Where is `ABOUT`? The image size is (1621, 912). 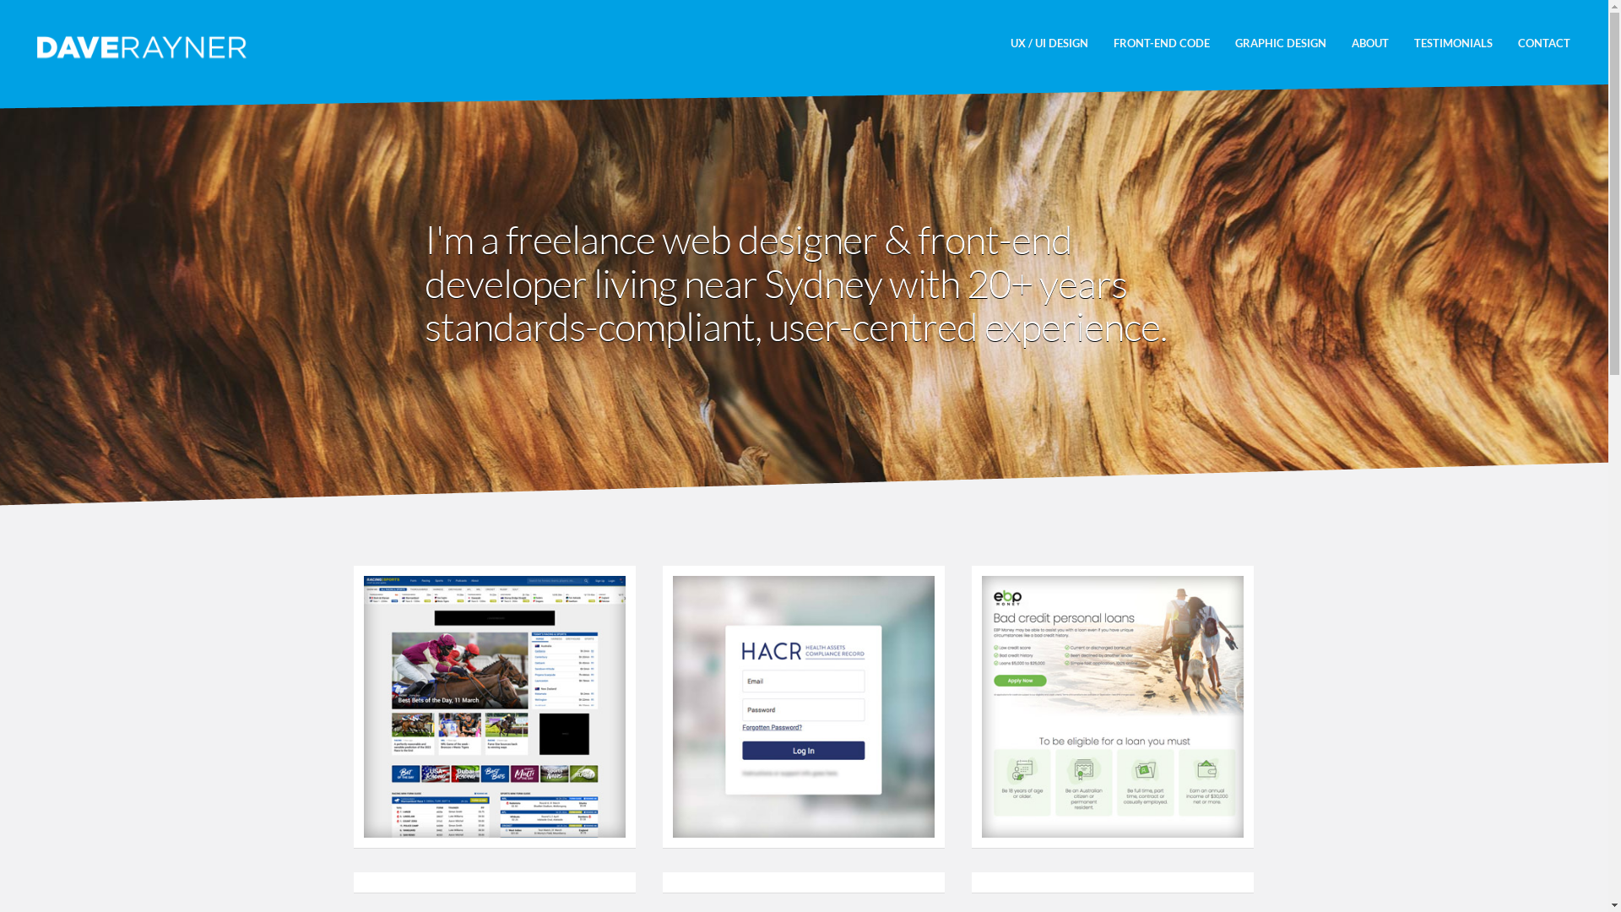
ABOUT is located at coordinates (1370, 43).